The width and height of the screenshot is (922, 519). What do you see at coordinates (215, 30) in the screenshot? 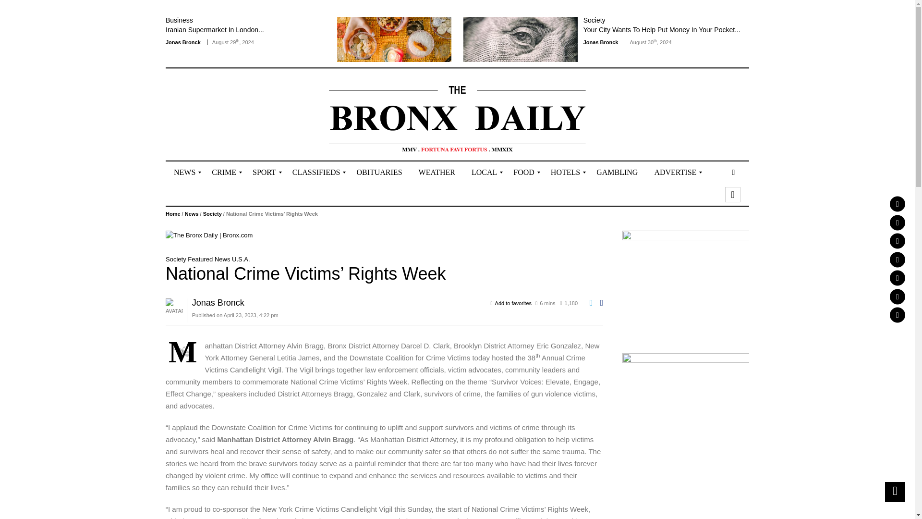
I see `Iranian Supermarket In London` at bounding box center [215, 30].